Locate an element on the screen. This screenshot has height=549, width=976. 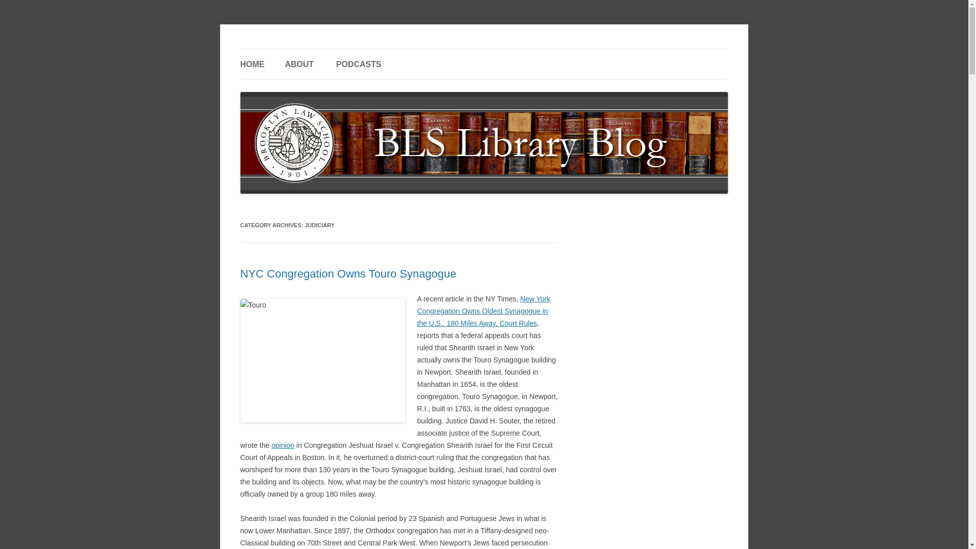
NYC Congregation Owns Touro Synagogue is located at coordinates (348, 273).